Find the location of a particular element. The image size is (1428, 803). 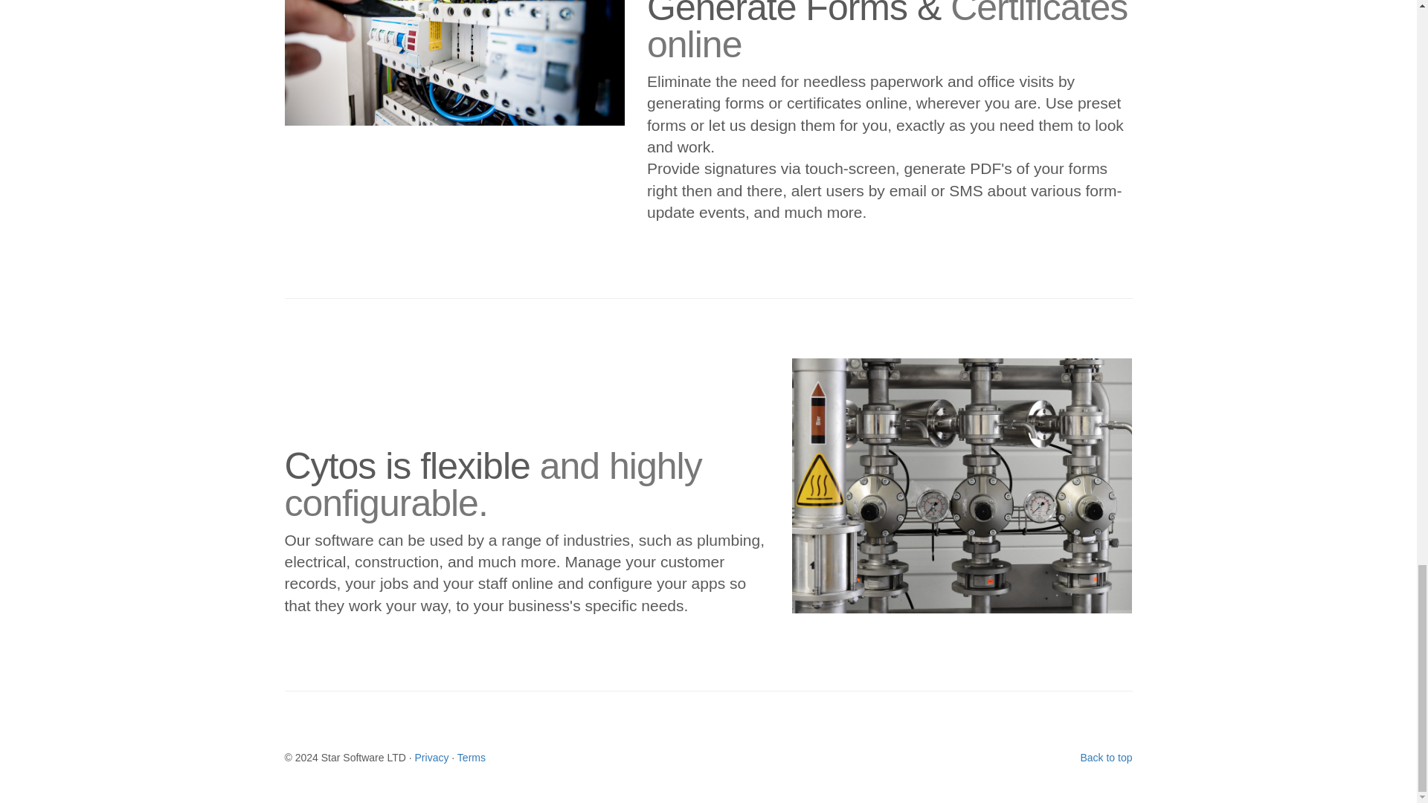

Terms is located at coordinates (471, 757).